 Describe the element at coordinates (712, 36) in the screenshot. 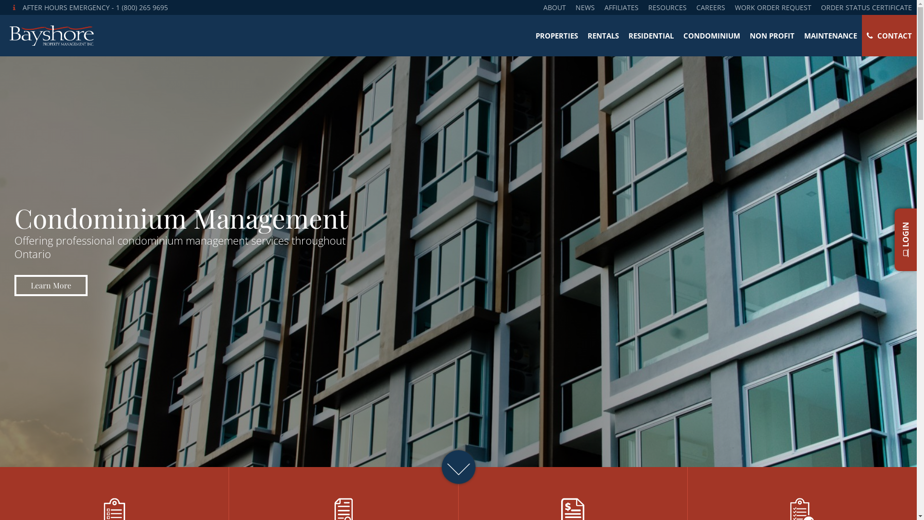

I see `CONDOMINIUM` at that location.